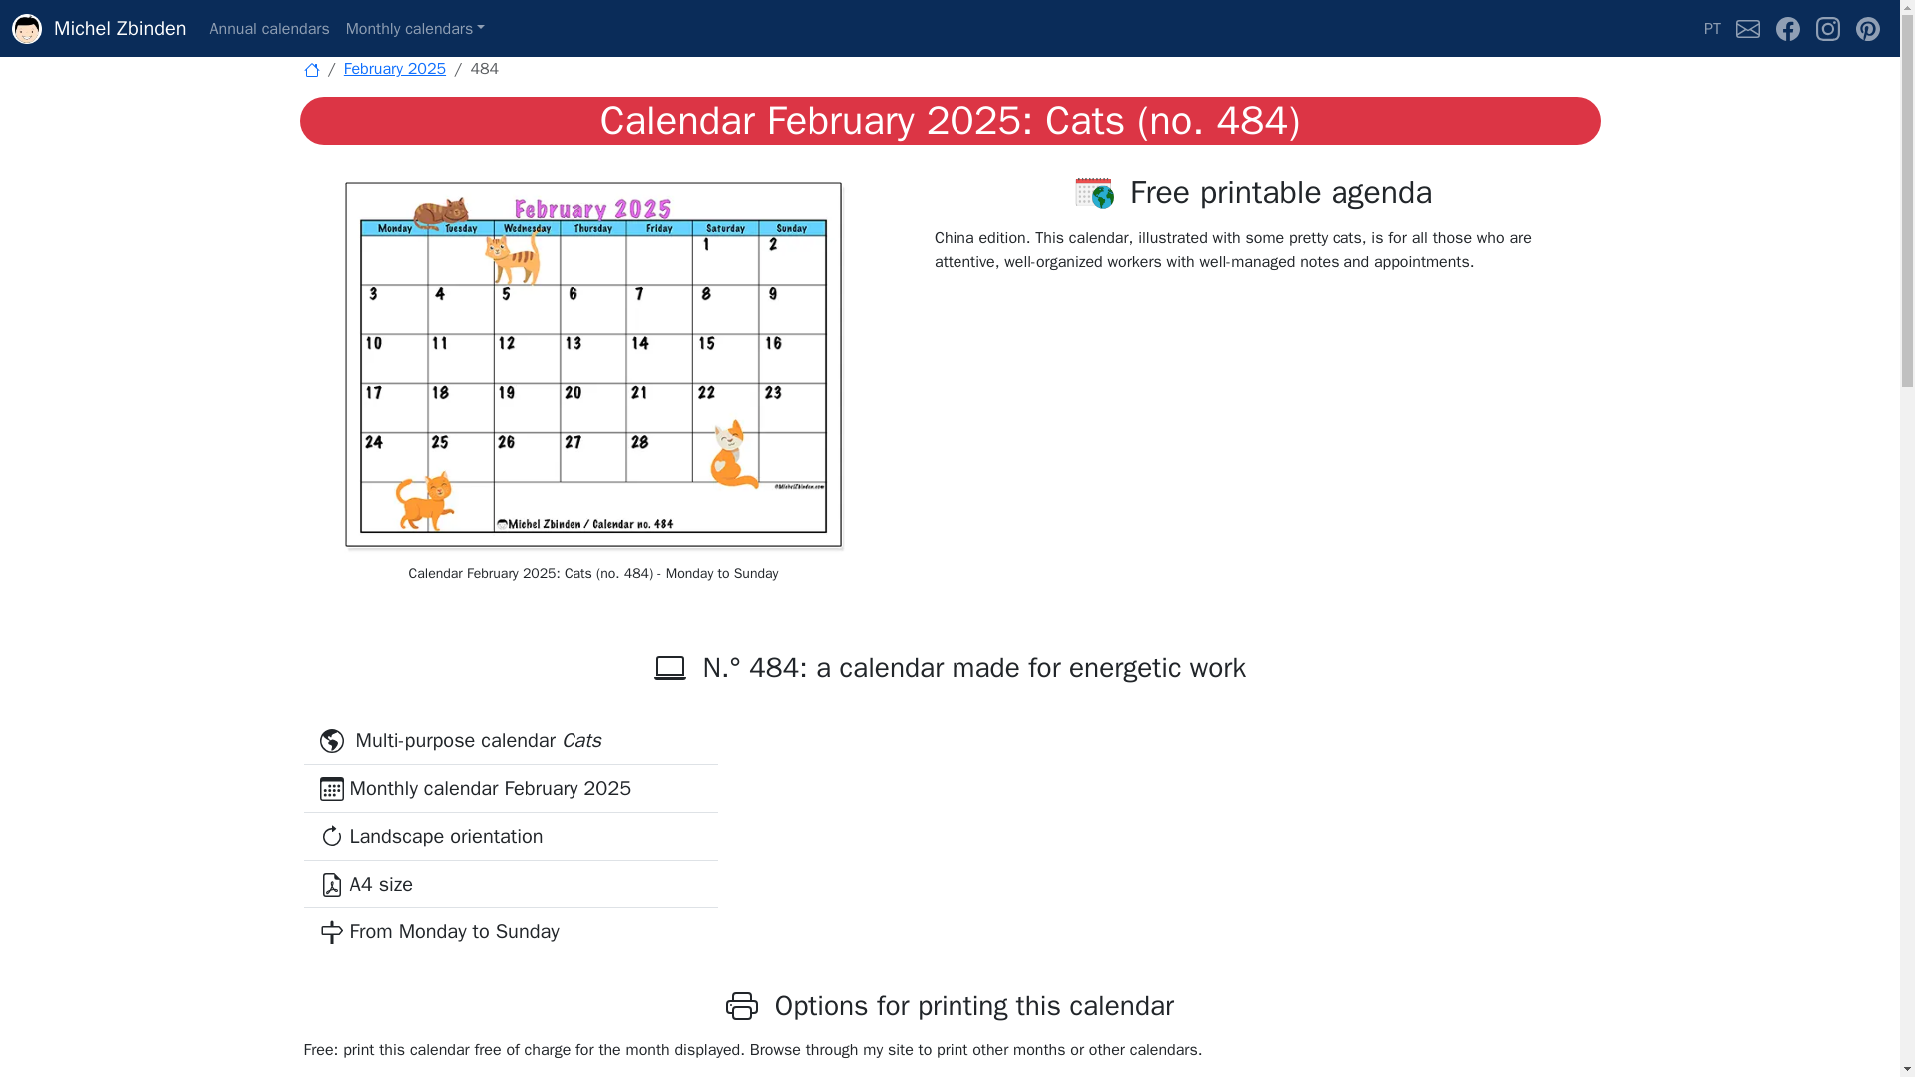 Image resolution: width=1915 pixels, height=1077 pixels. What do you see at coordinates (1787, 28) in the screenshot?
I see `Facebook` at bounding box center [1787, 28].